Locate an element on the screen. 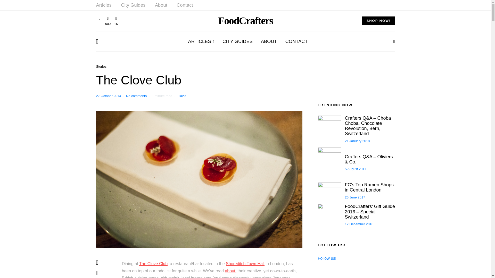  Contact is located at coordinates (185, 5).